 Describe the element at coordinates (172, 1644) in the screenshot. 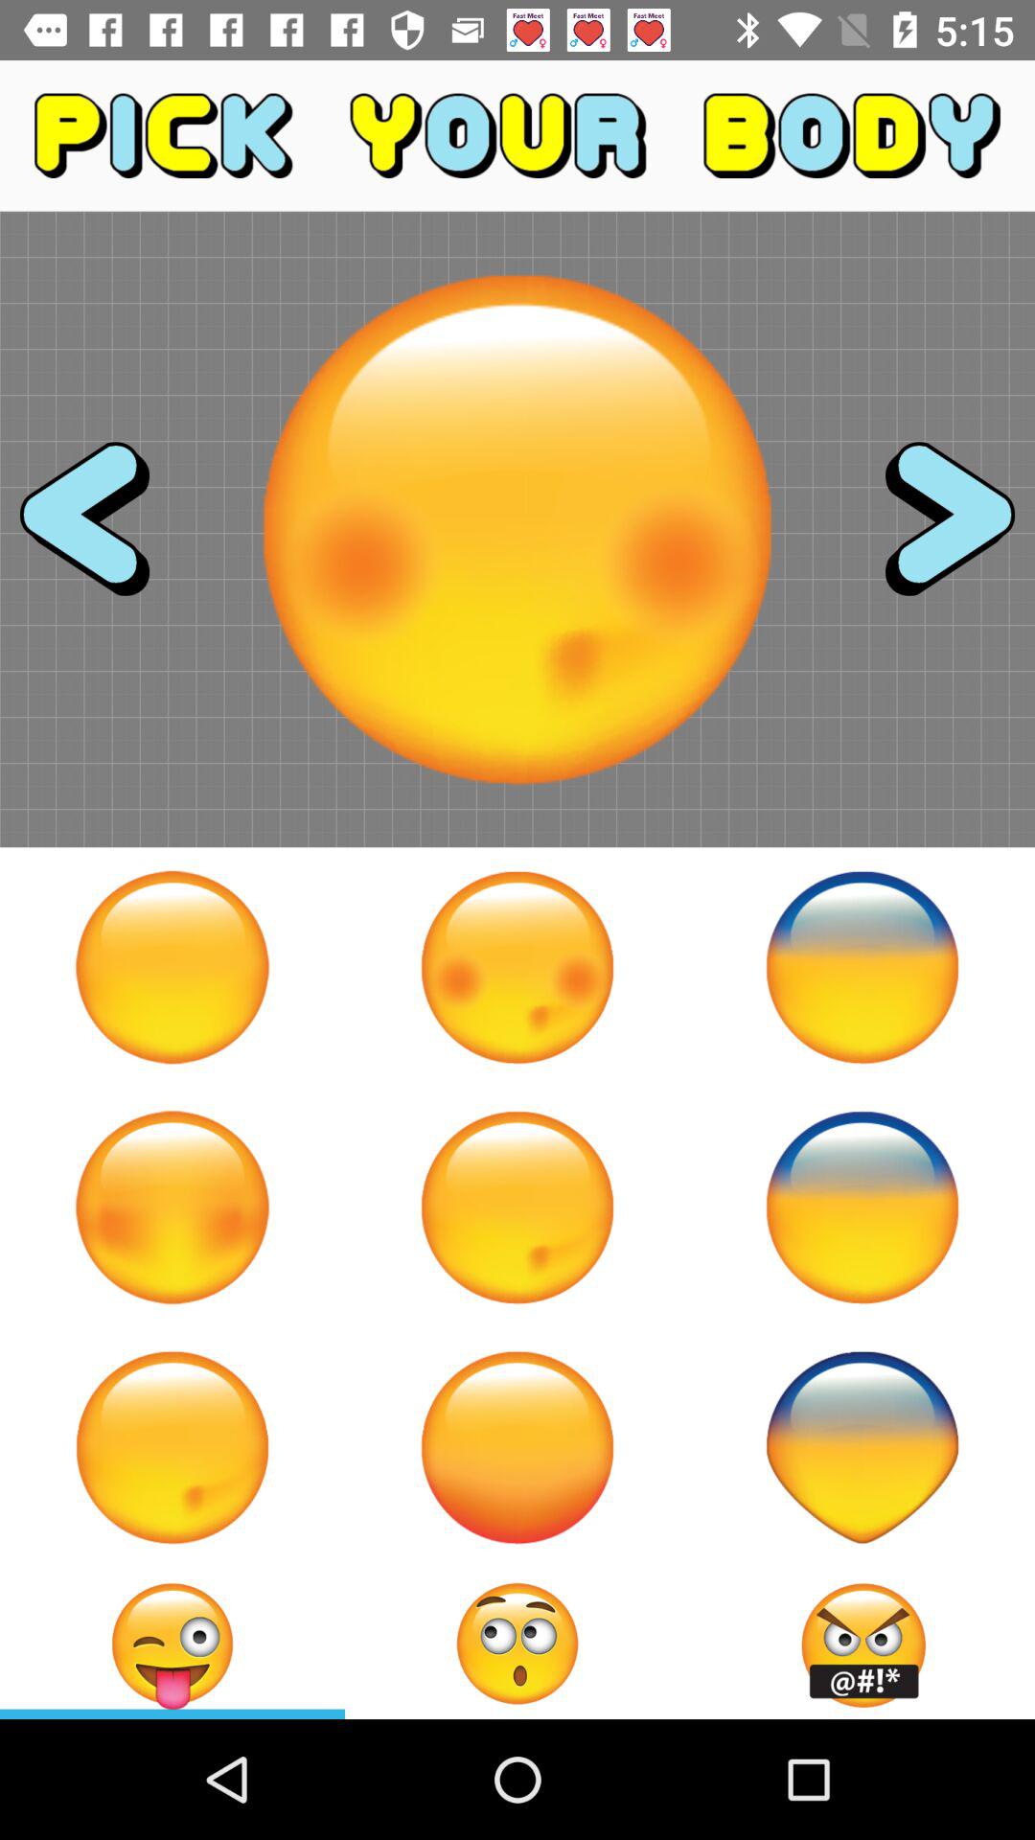

I see `select the emoji` at that location.